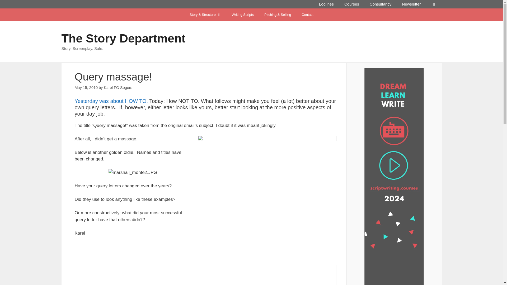 This screenshot has height=285, width=507. I want to click on Karel FG Segers, so click(143, 284).